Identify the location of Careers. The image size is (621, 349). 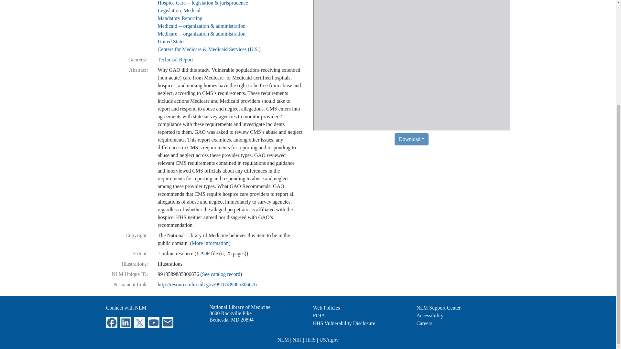
(424, 323).